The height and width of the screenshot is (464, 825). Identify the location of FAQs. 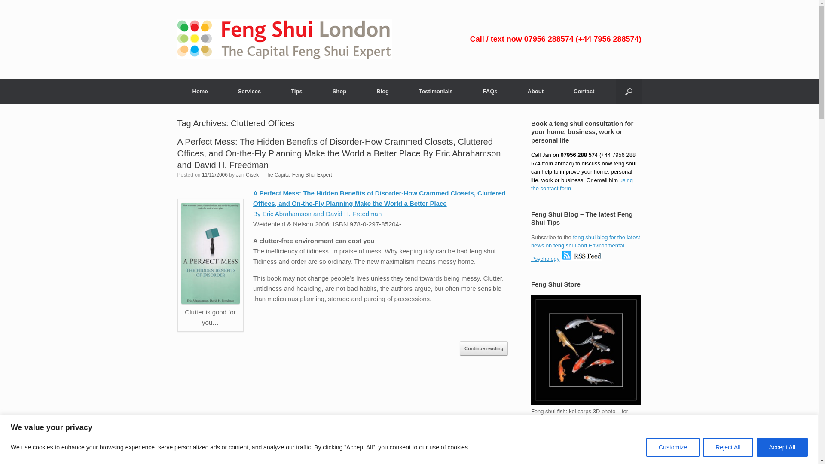
(490, 91).